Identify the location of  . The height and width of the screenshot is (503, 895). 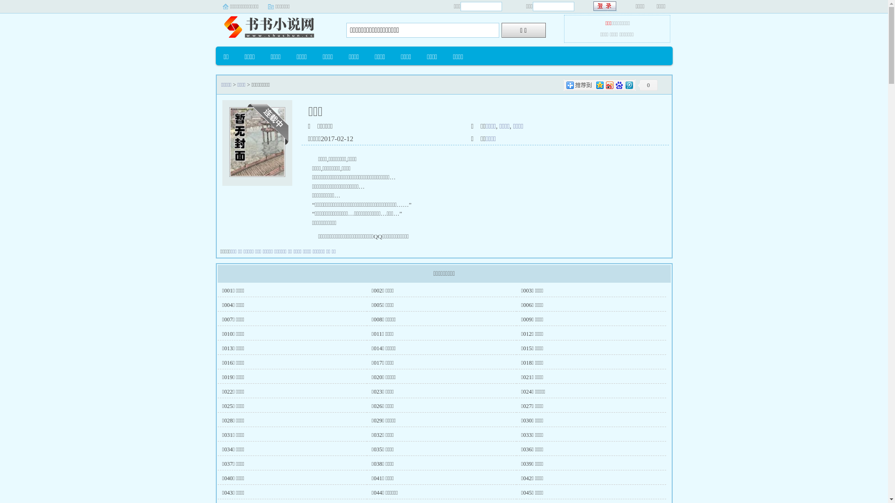
(605, 7).